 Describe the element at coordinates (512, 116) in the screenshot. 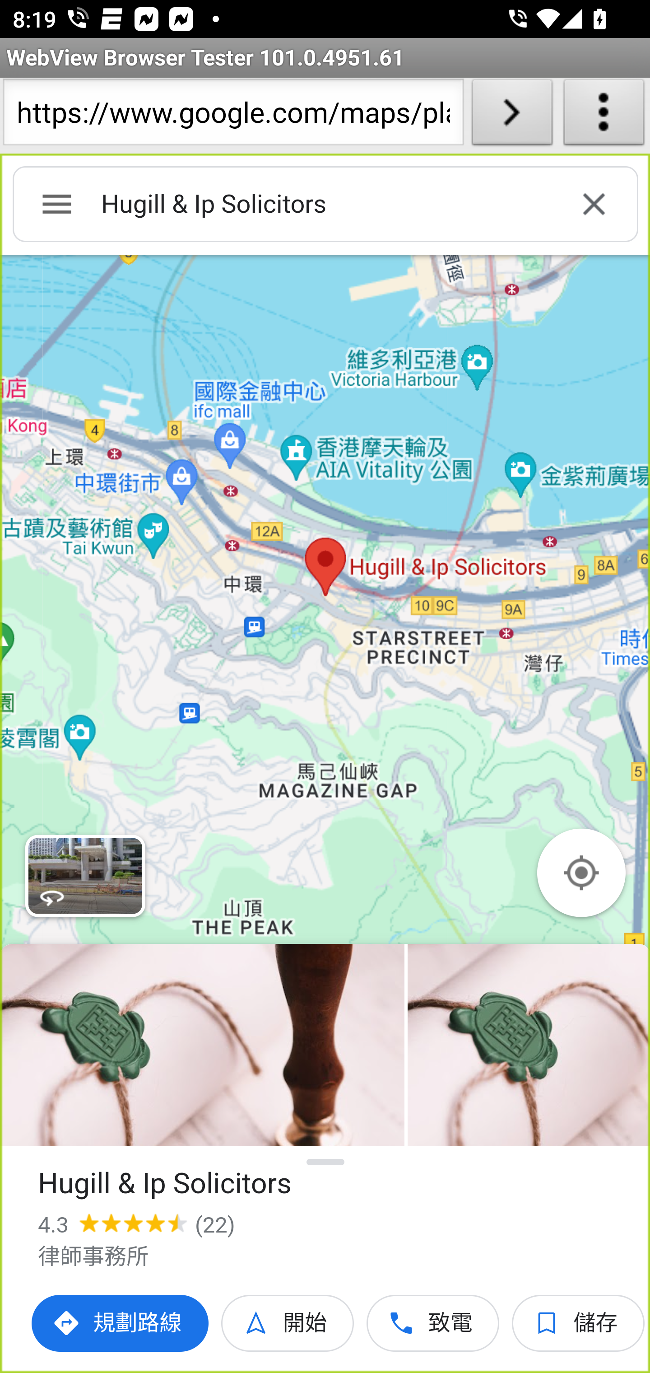

I see `Load URL` at that location.